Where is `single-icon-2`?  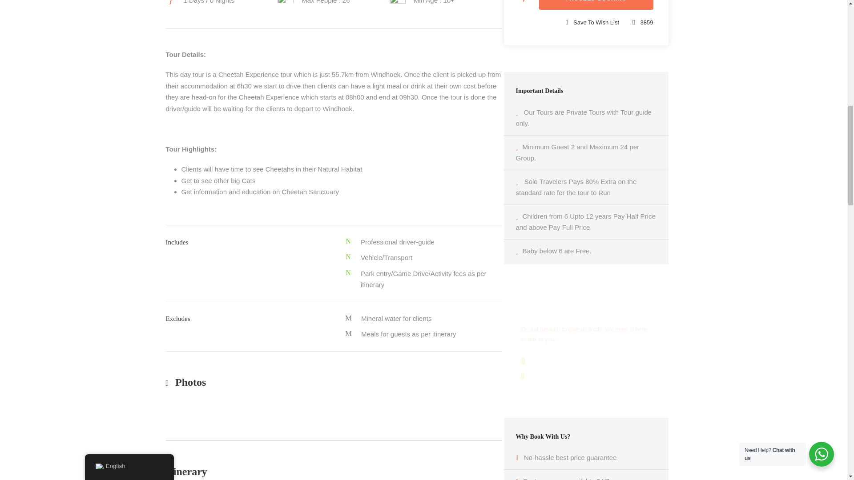
single-icon-2 is located at coordinates (286, 1).